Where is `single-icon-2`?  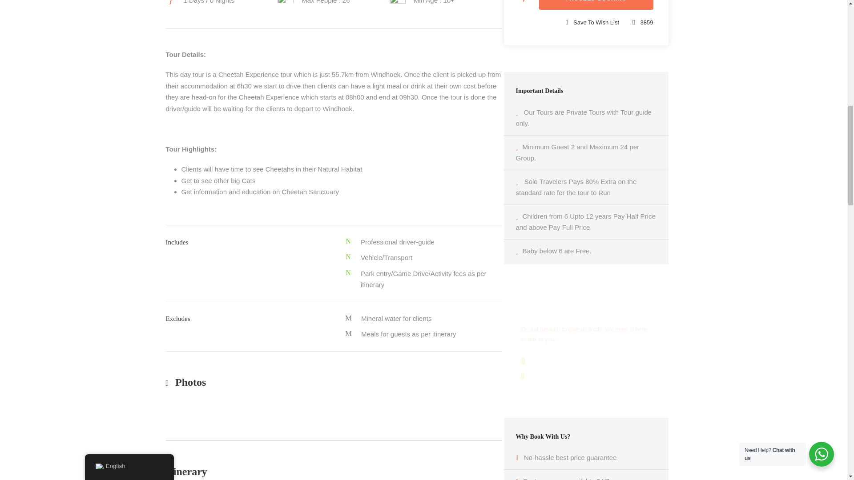
single-icon-2 is located at coordinates (286, 1).